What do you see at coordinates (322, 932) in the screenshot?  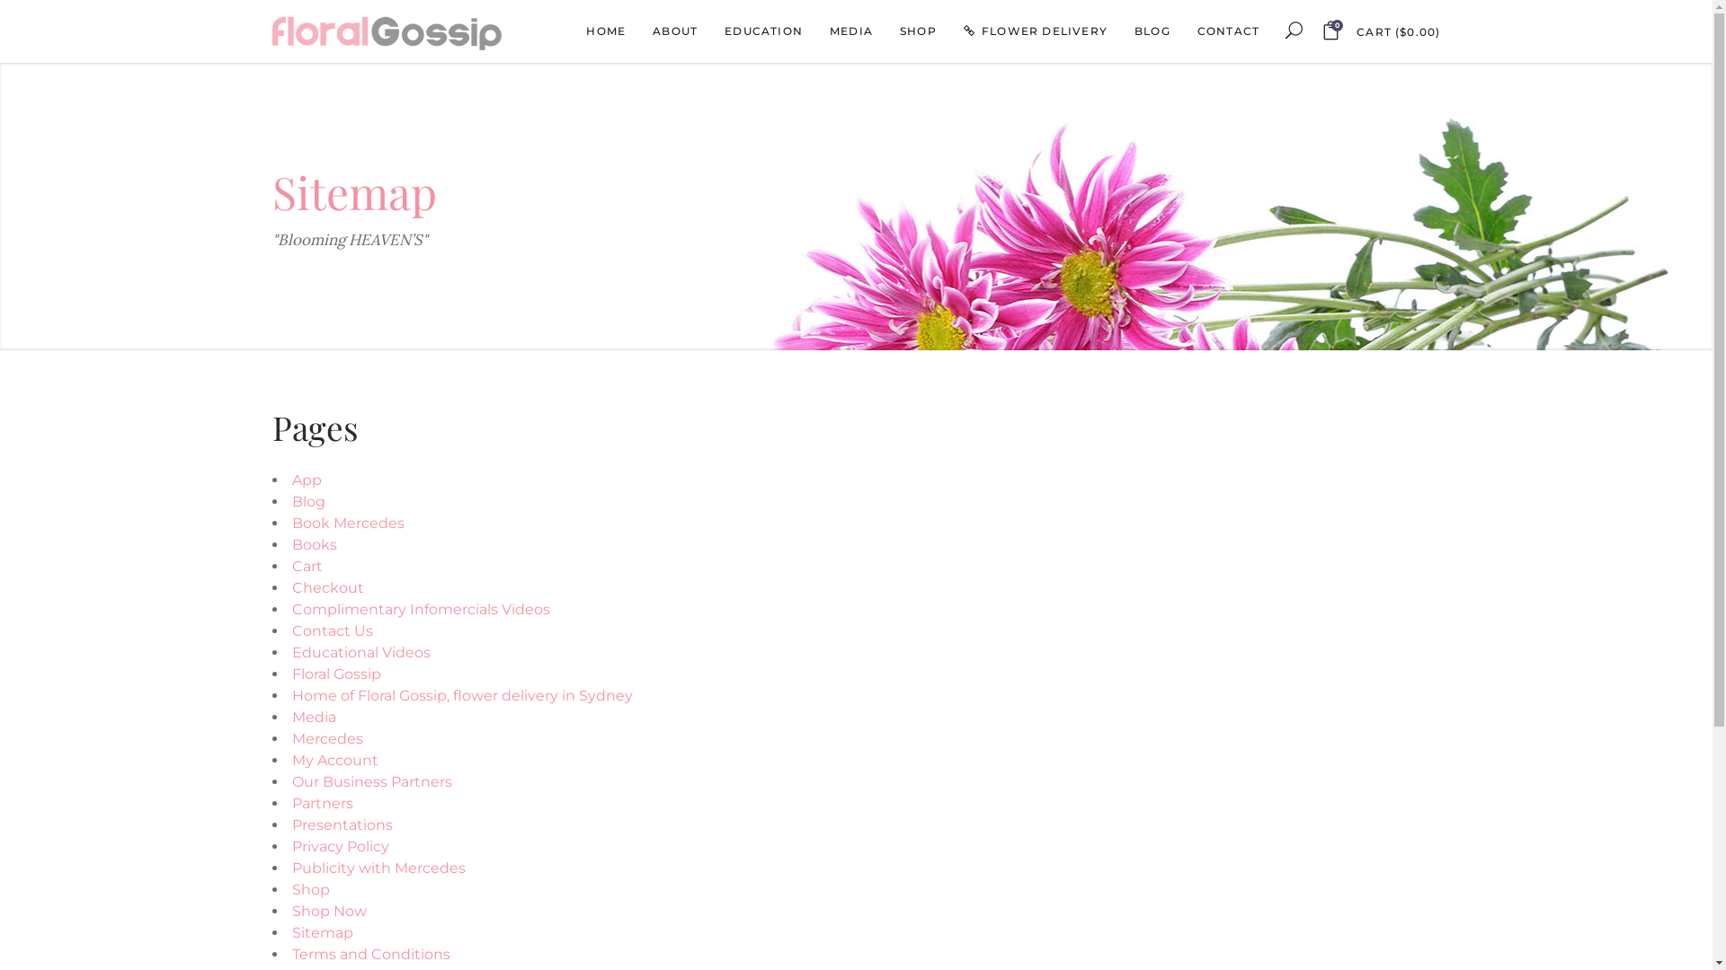 I see `Sitemap` at bounding box center [322, 932].